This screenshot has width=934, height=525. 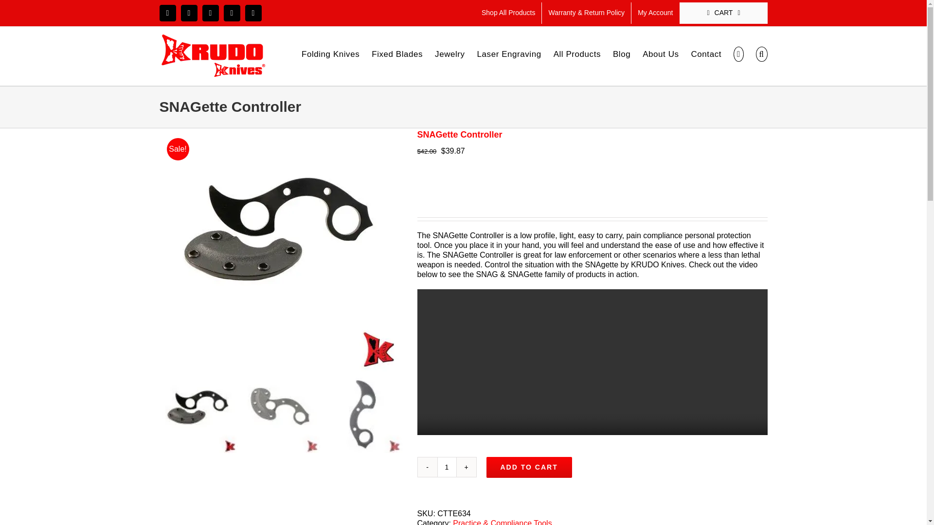 What do you see at coordinates (655, 13) in the screenshot?
I see `My Account` at bounding box center [655, 13].